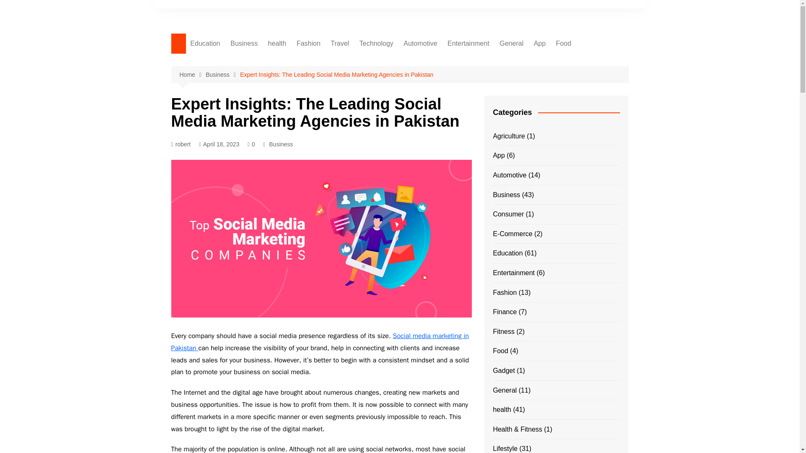 The image size is (806, 453). What do you see at coordinates (511, 44) in the screenshot?
I see `General` at bounding box center [511, 44].